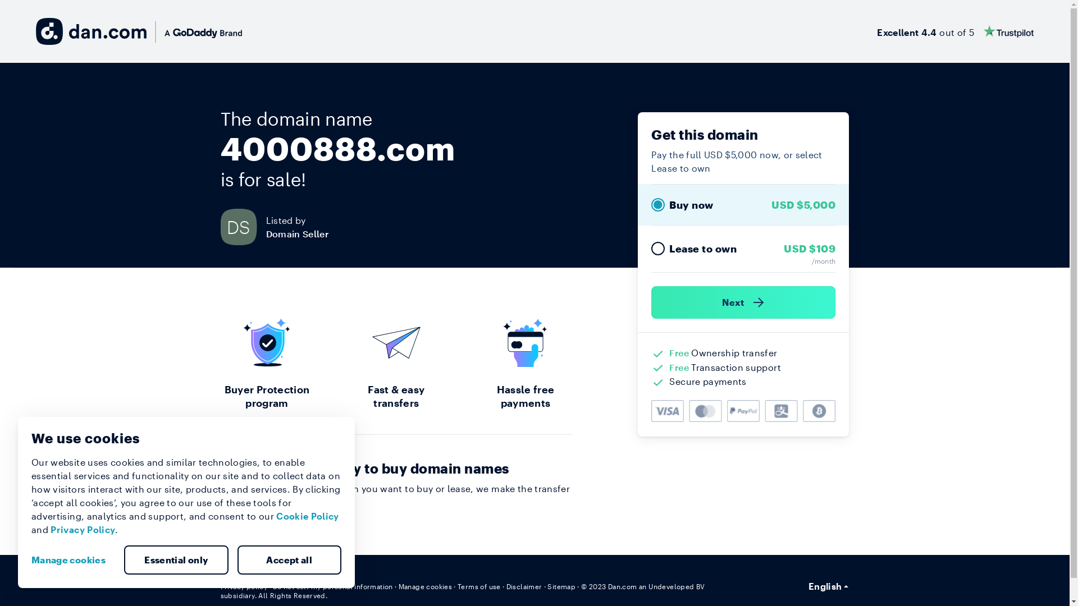 This screenshot has width=1078, height=606. I want to click on Essential only, so click(176, 560).